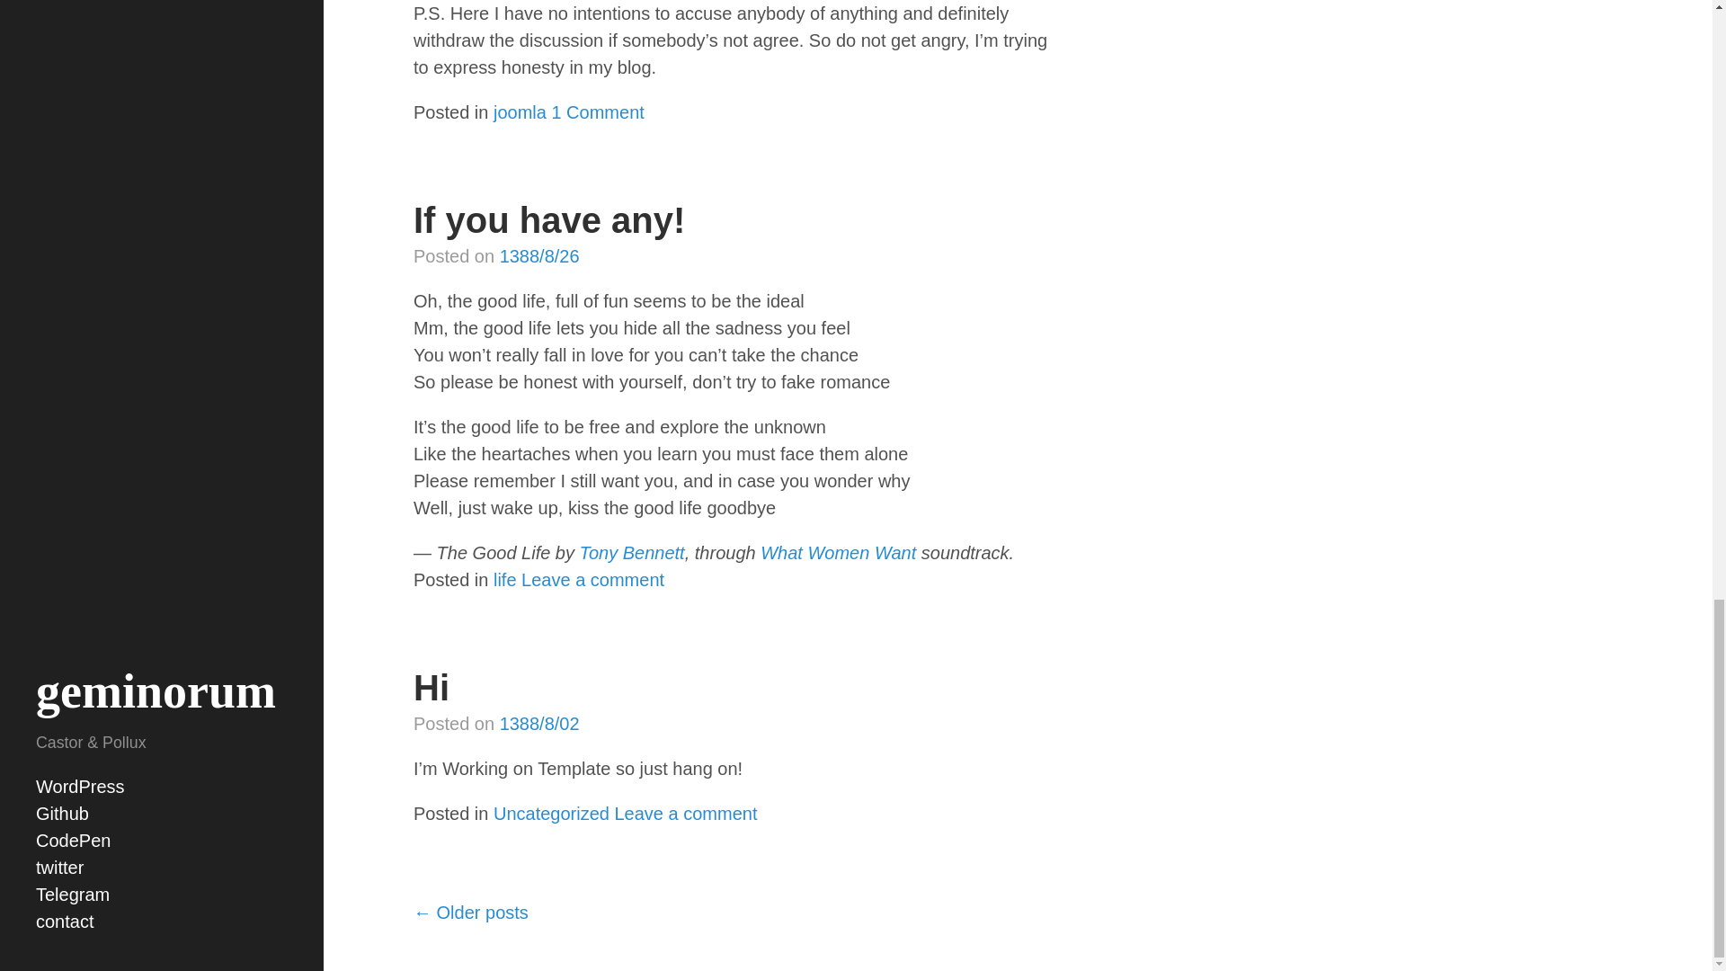 The width and height of the screenshot is (1726, 971). Describe the element at coordinates (551, 813) in the screenshot. I see `Uncategorized` at that location.